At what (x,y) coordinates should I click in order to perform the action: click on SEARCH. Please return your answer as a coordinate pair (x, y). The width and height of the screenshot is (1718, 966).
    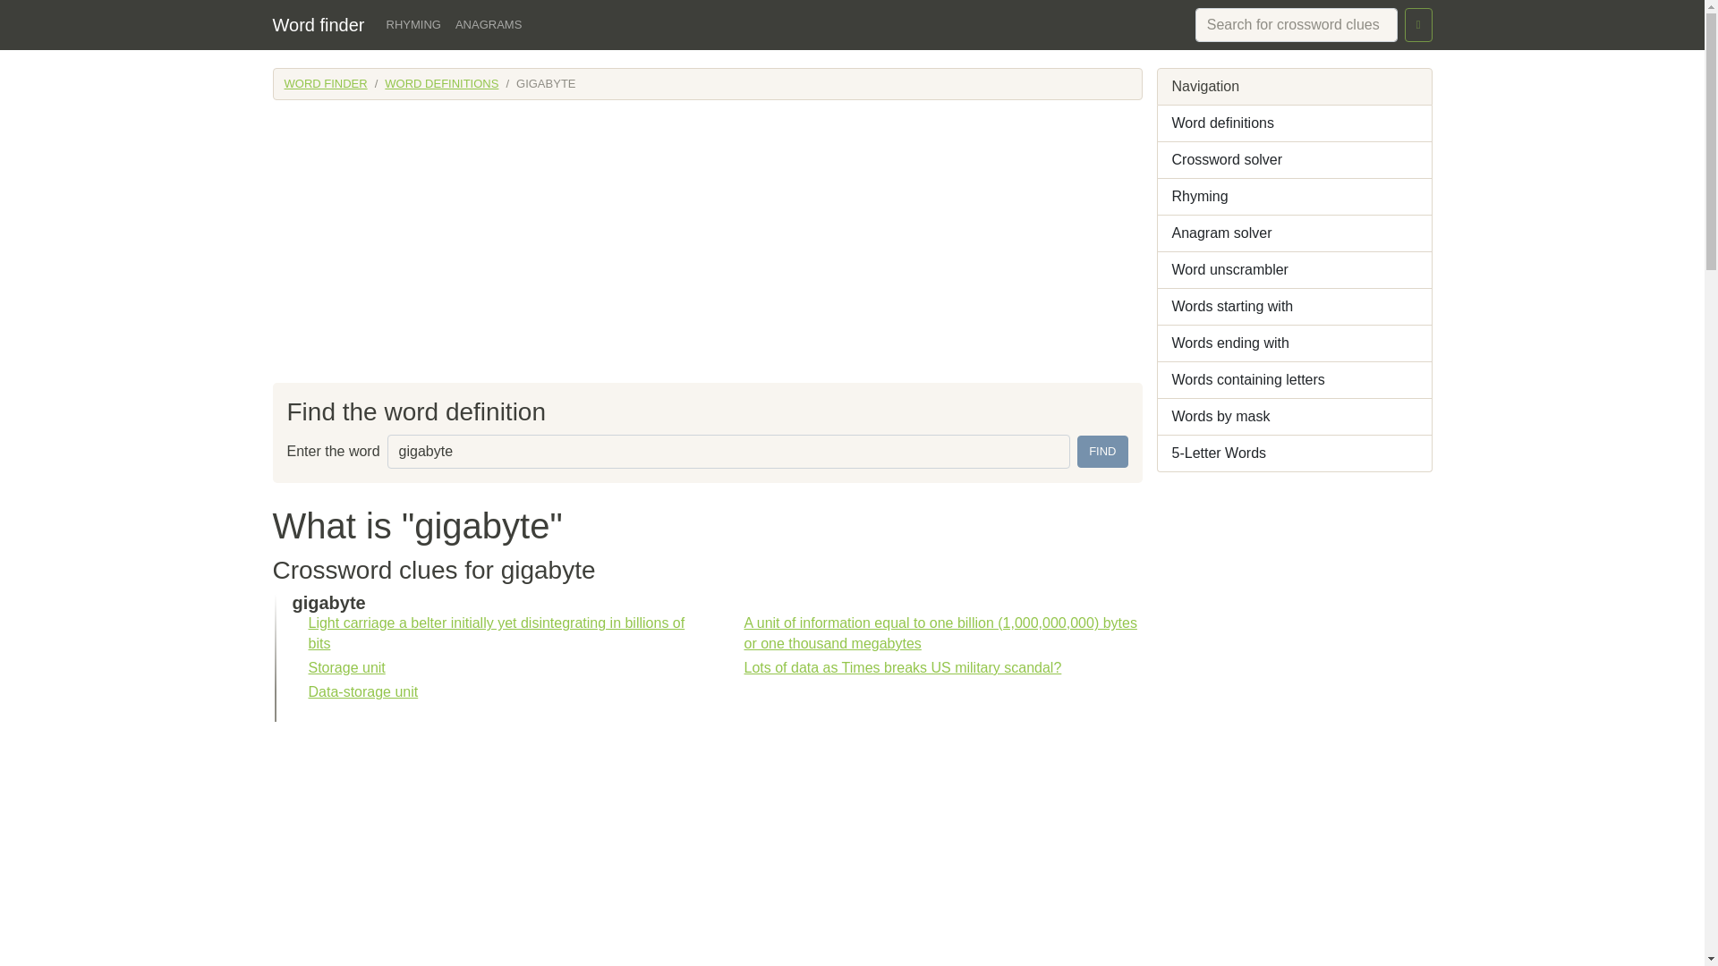
    Looking at the image, I should click on (1419, 25).